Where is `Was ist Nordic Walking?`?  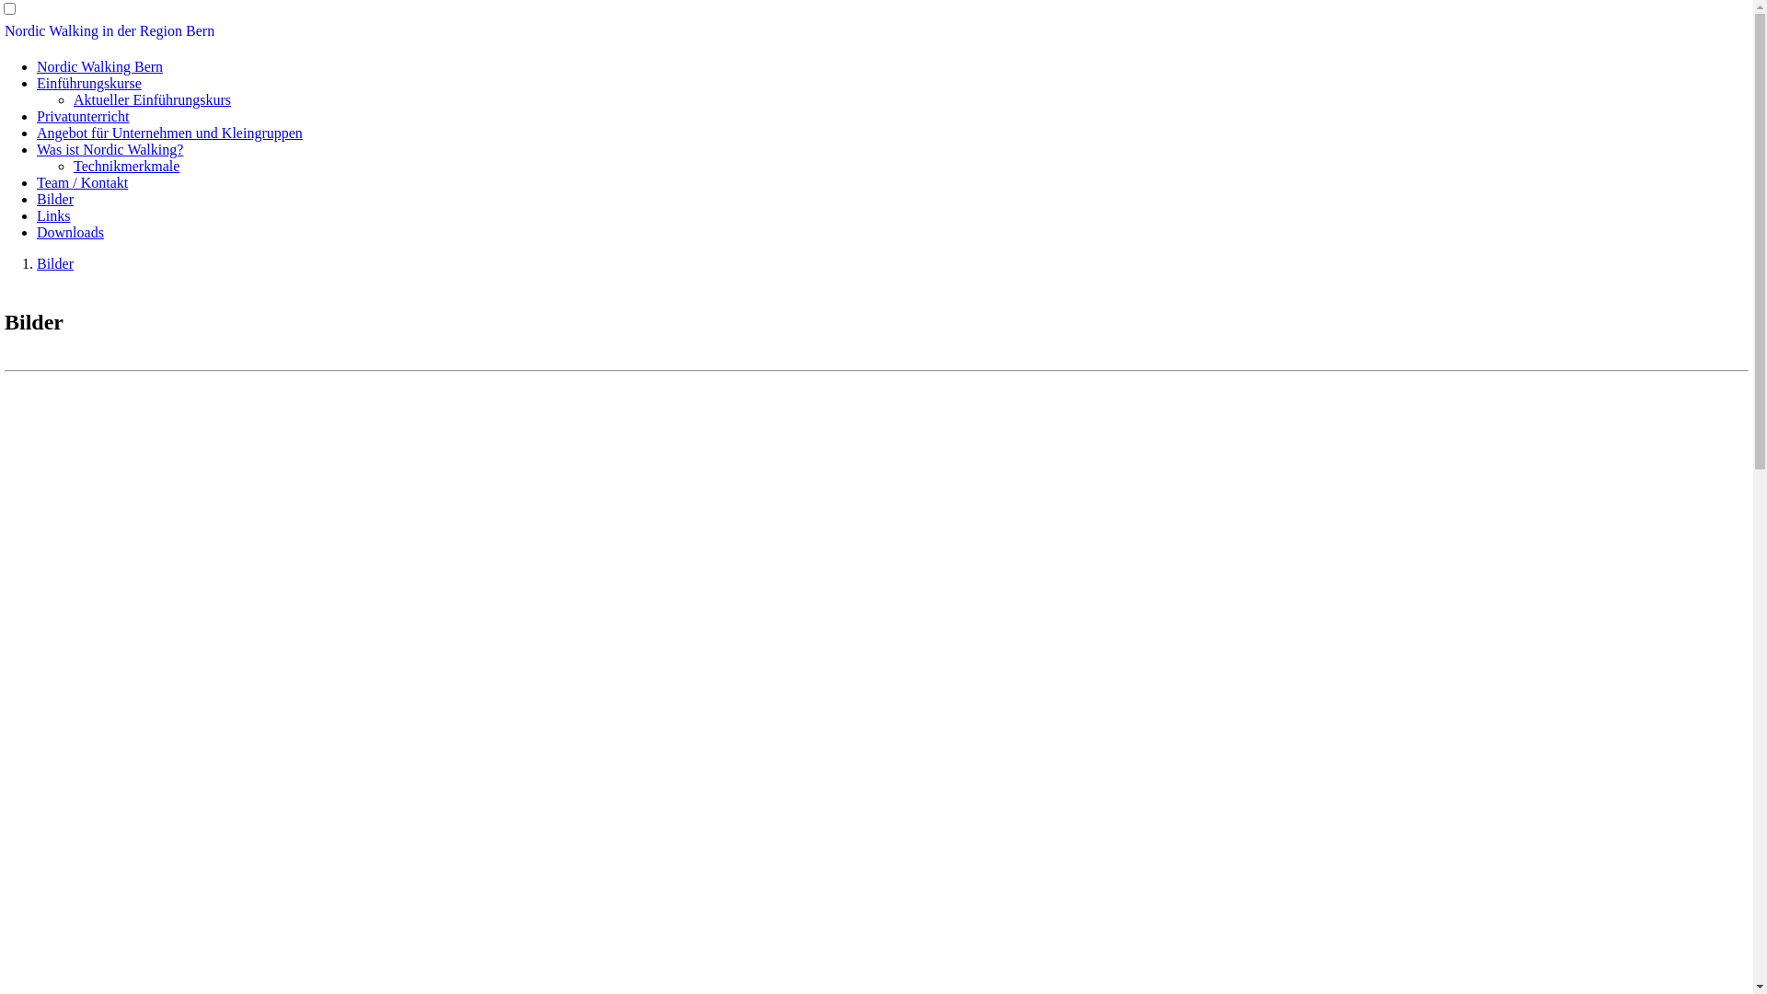
Was ist Nordic Walking? is located at coordinates (110, 149).